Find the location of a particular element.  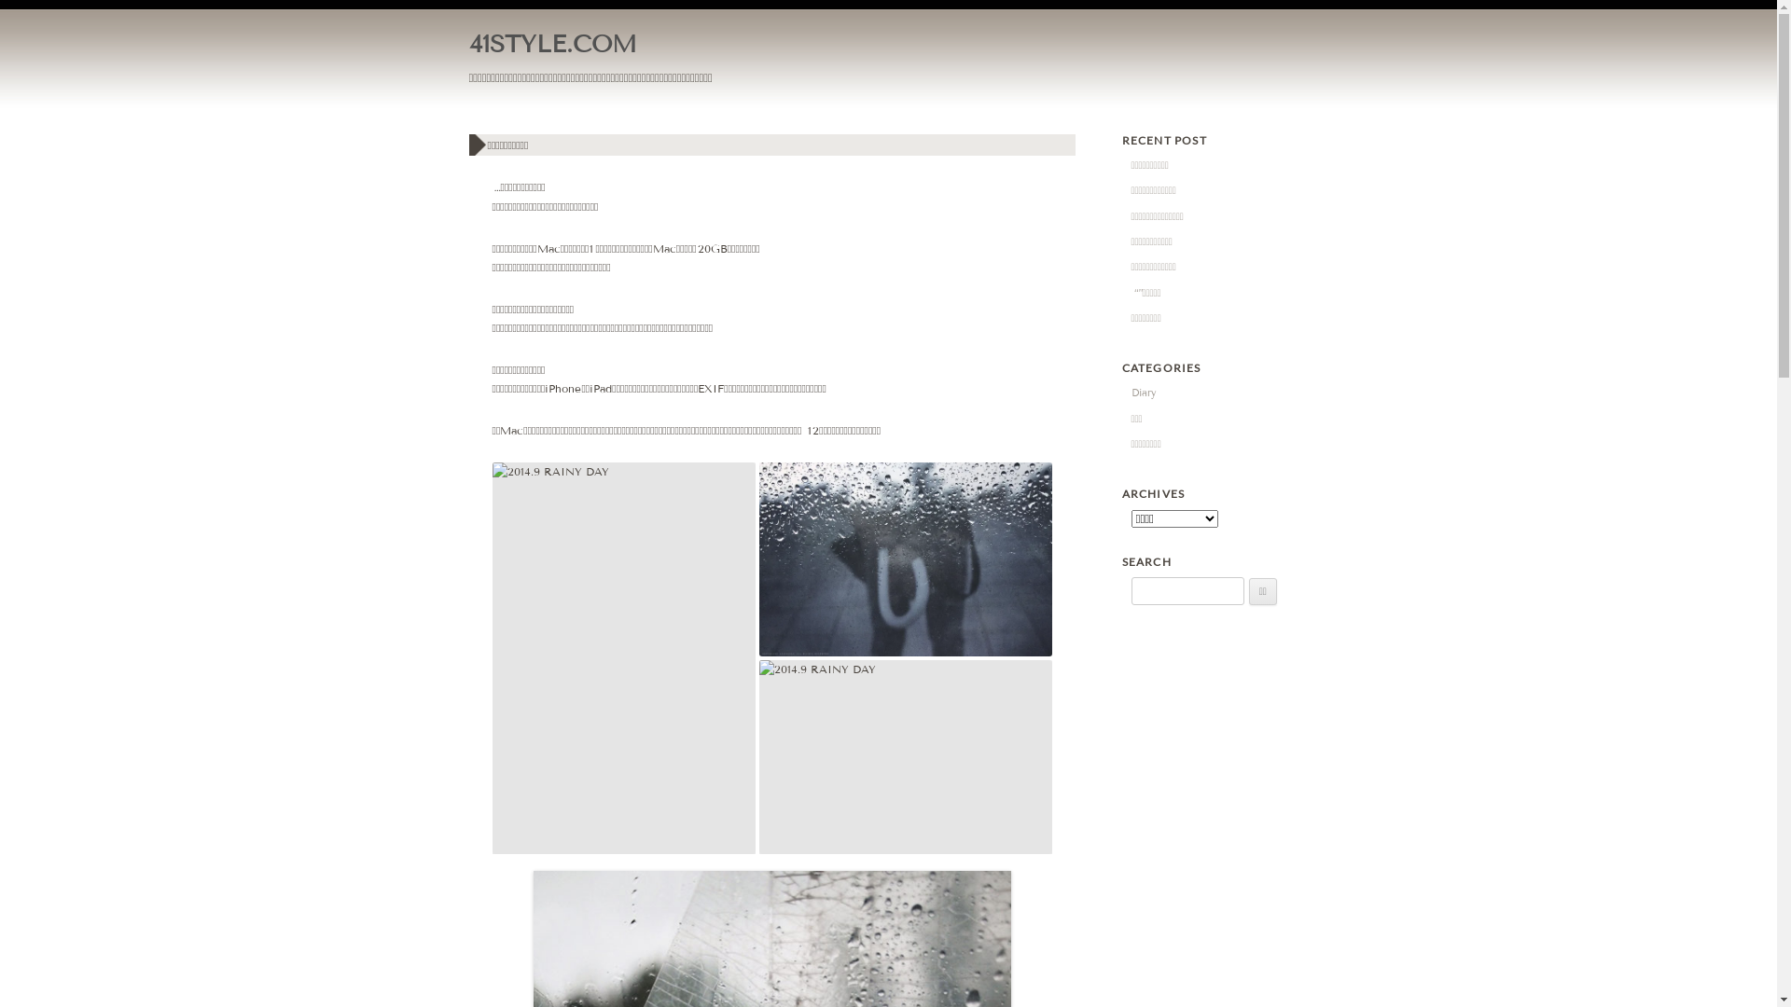

Diary is located at coordinates (1144, 393).